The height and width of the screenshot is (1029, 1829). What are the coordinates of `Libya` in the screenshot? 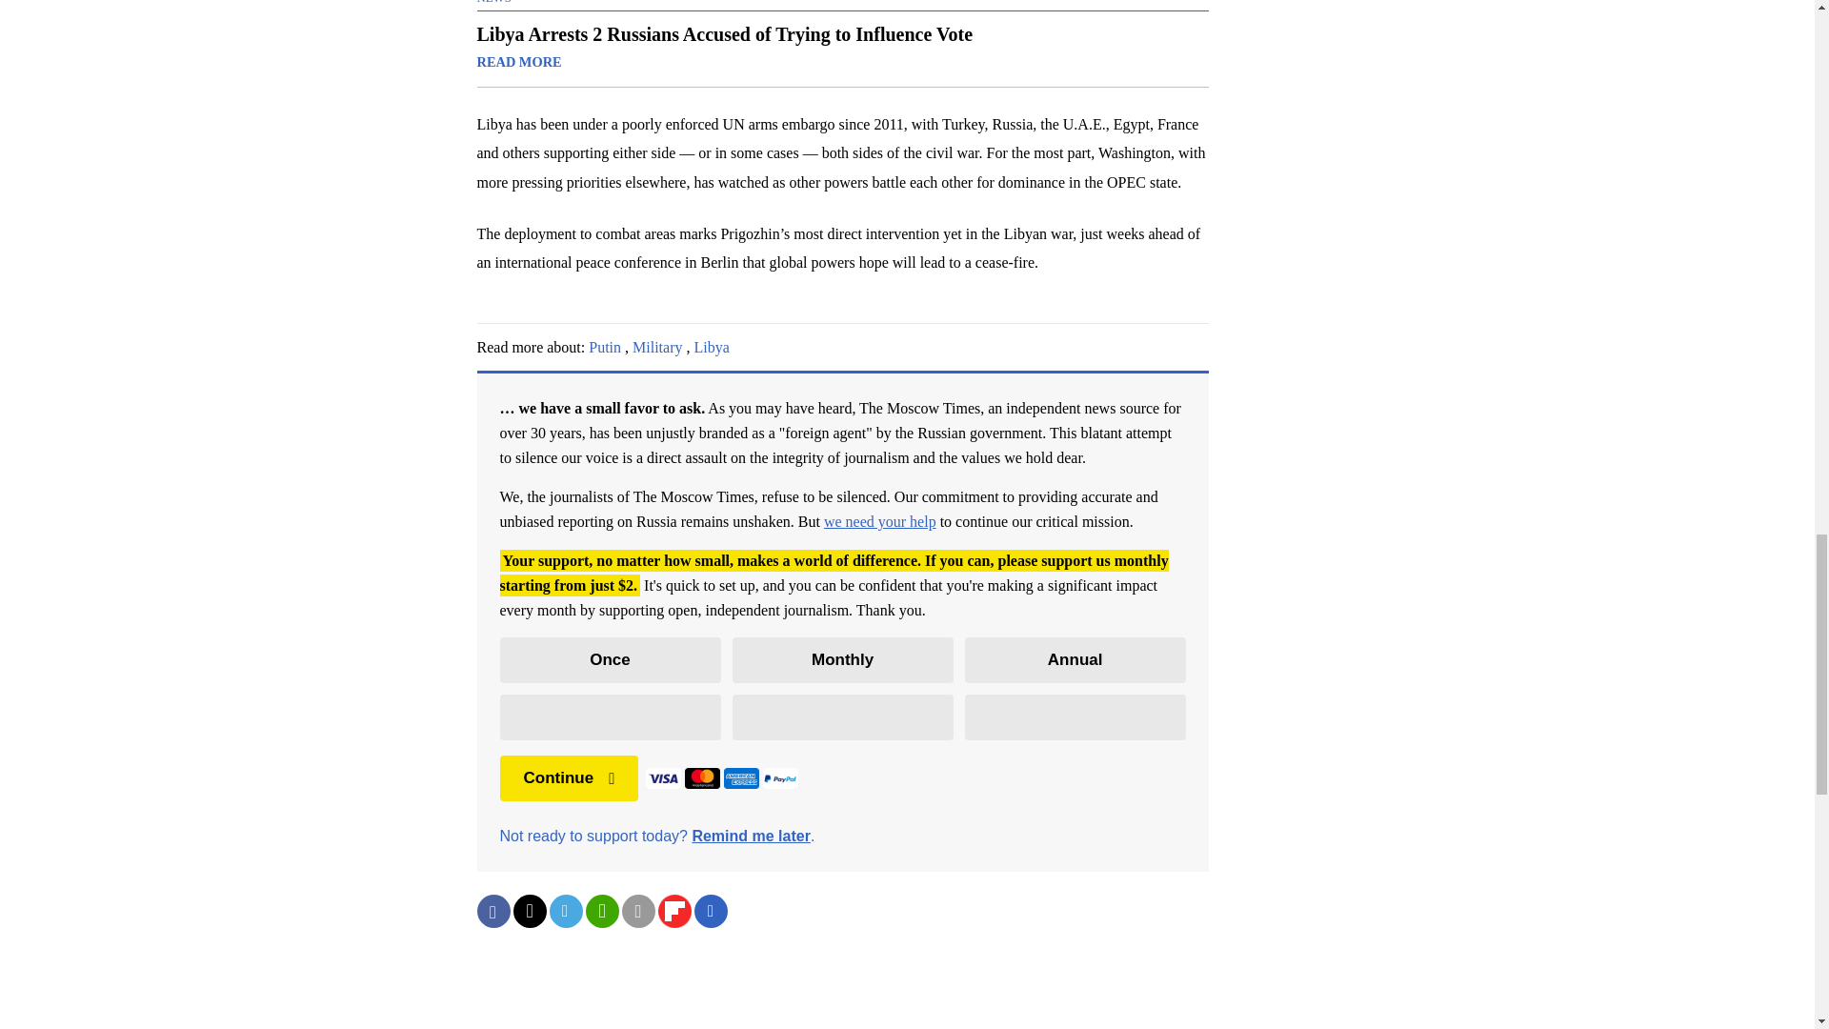 It's located at (711, 347).